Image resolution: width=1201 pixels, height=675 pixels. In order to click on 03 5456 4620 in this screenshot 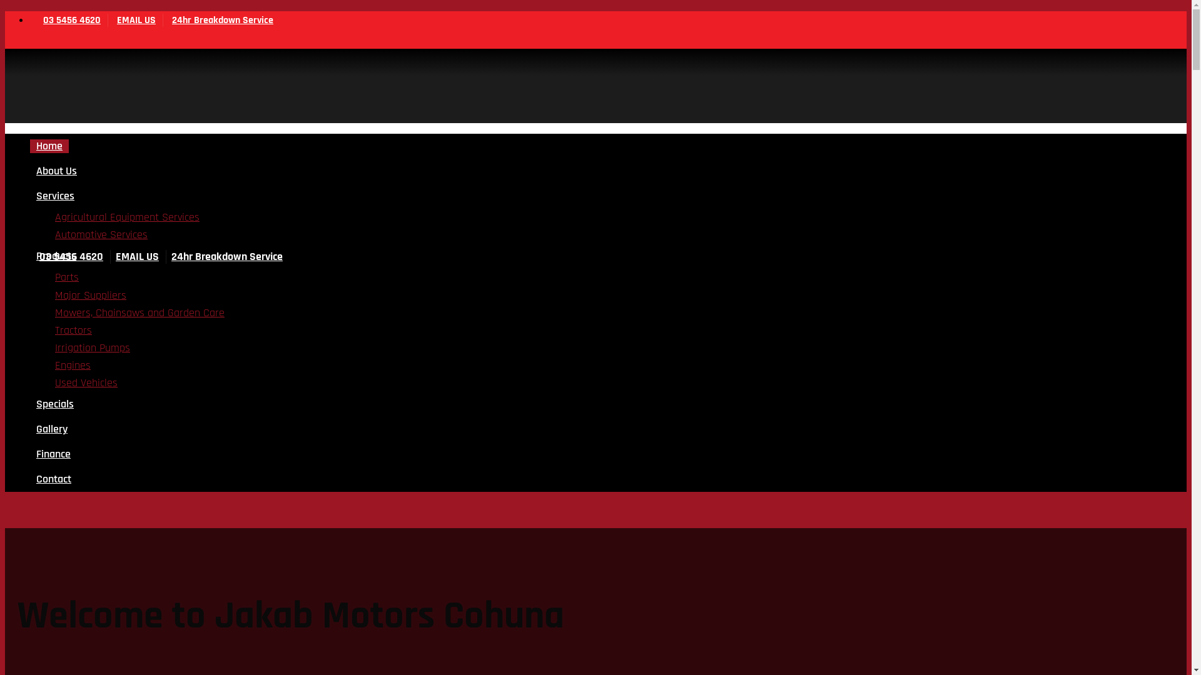, I will do `click(65, 20)`.